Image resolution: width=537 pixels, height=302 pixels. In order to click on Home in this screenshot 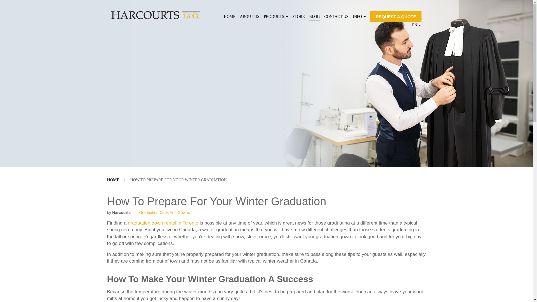, I will do `click(113, 180)`.